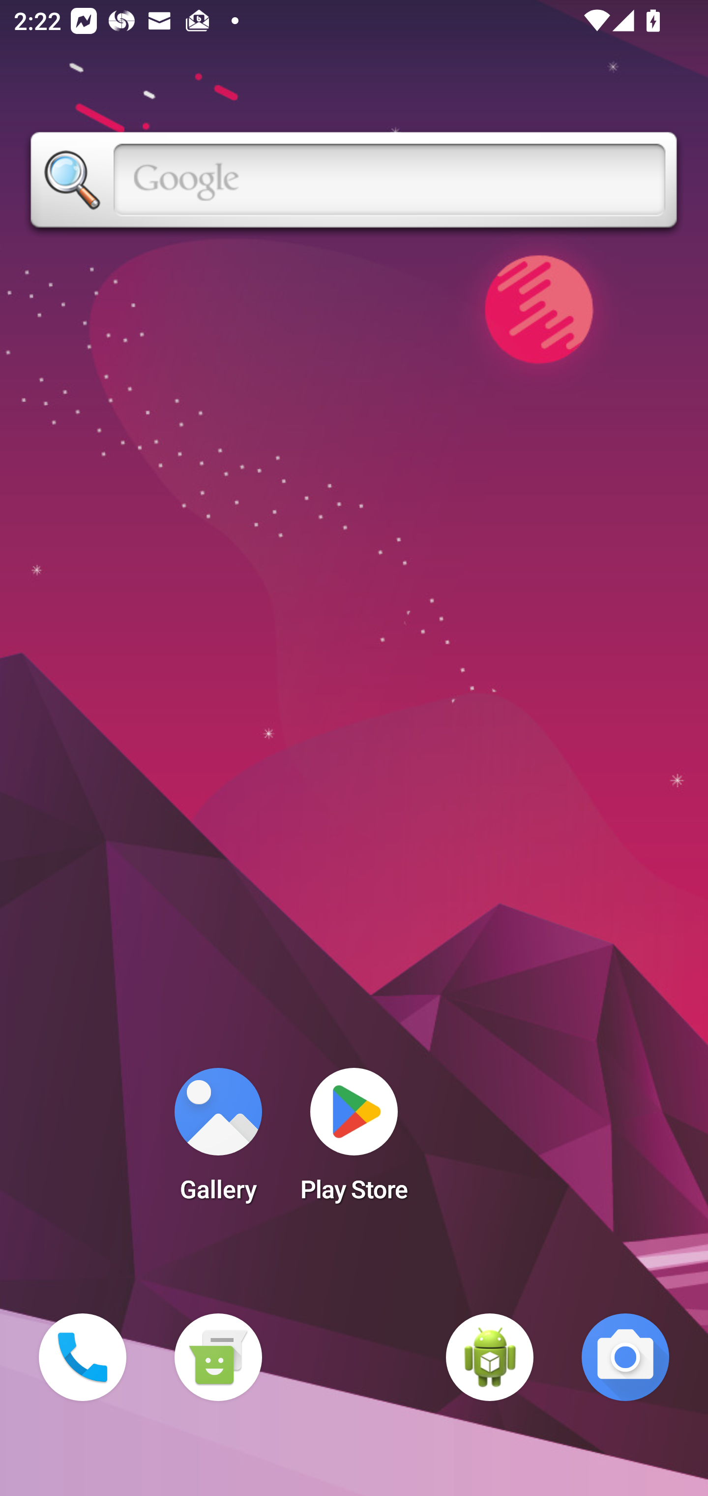 The image size is (708, 1496). Describe the element at coordinates (490, 1357) in the screenshot. I see `WebView Browser Tester` at that location.